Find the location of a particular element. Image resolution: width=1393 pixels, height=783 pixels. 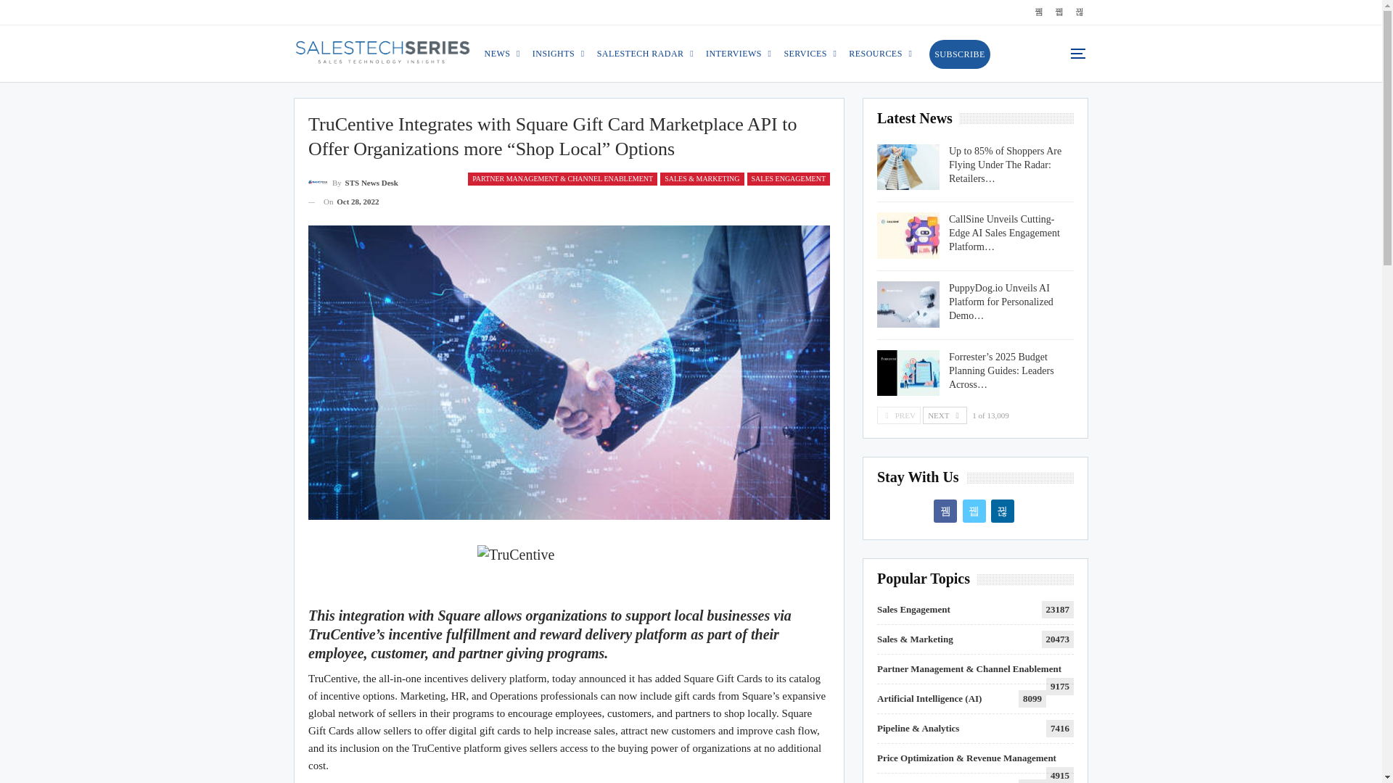

Browse Author Articles is located at coordinates (353, 181).